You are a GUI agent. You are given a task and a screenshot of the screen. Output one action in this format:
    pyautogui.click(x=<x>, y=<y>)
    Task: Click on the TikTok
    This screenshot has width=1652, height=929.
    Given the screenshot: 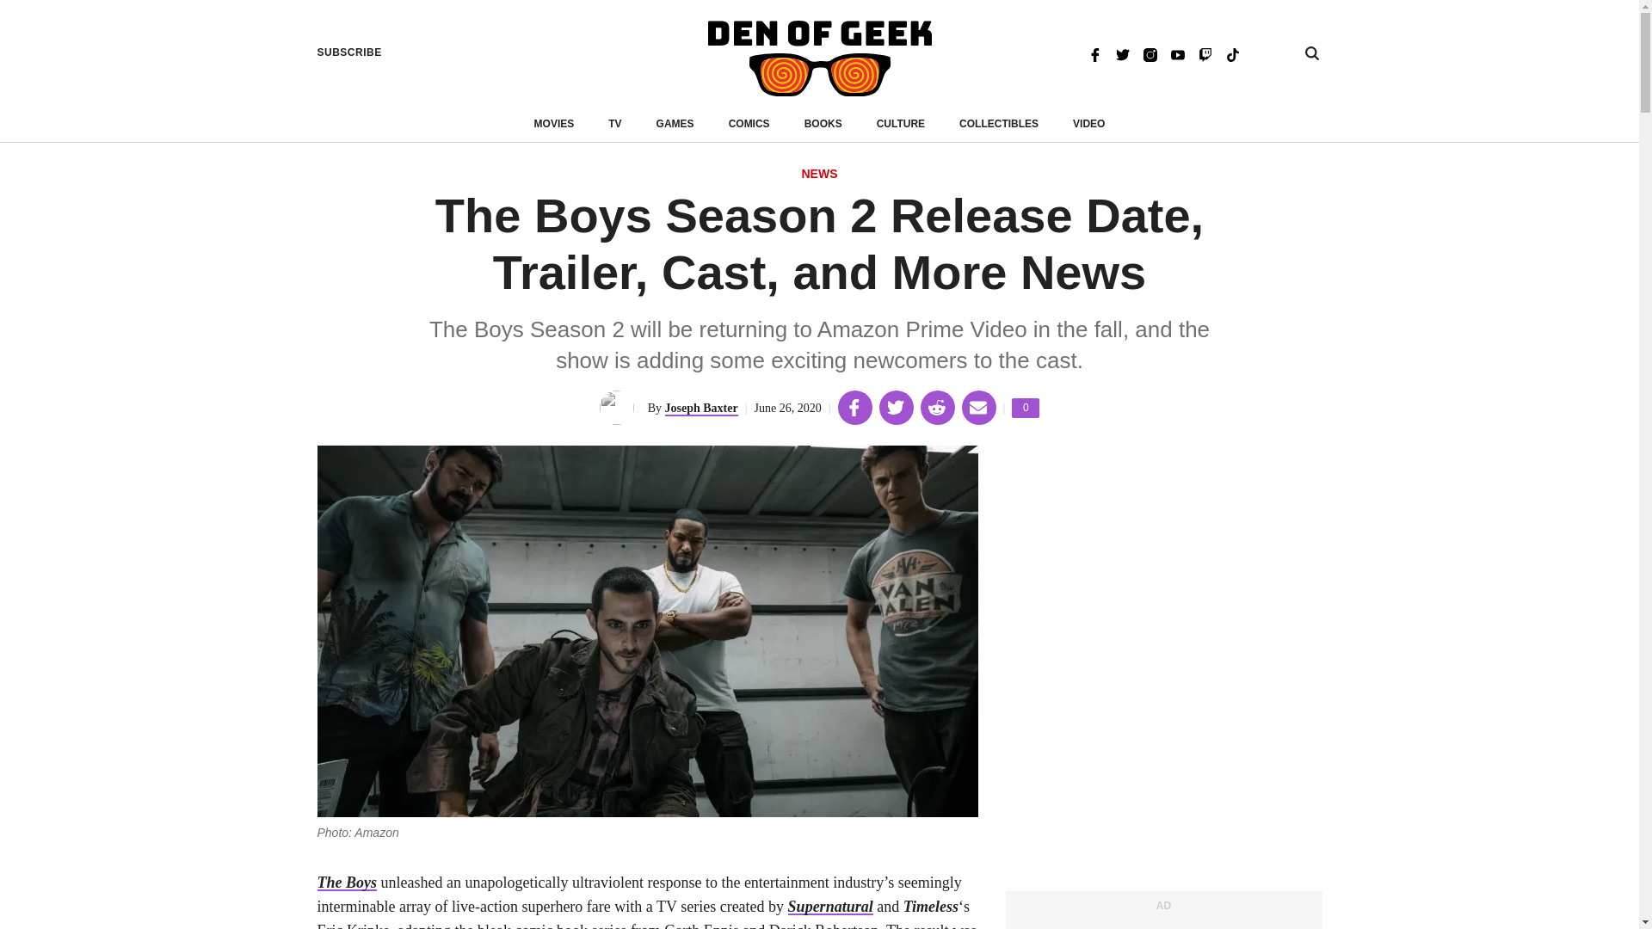 What is the action you would take?
    pyautogui.click(x=1232, y=53)
    